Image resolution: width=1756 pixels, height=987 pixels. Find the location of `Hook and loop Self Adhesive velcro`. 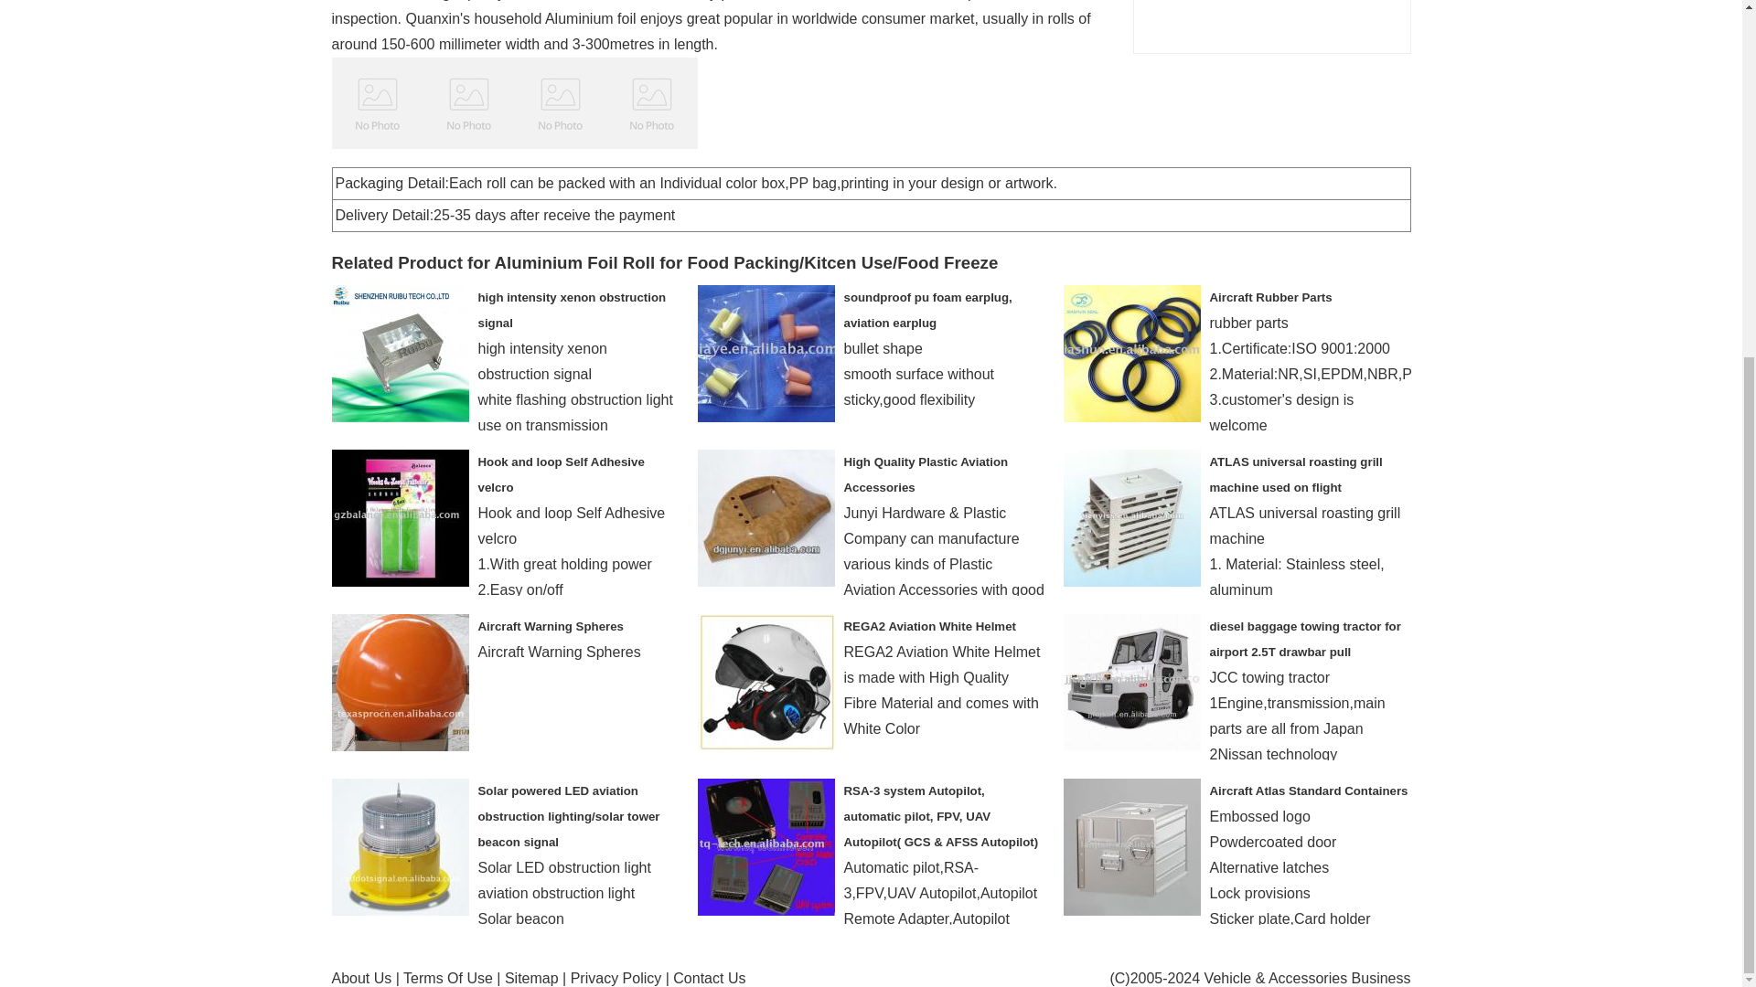

Hook and loop Self Adhesive velcro is located at coordinates (561, 474).